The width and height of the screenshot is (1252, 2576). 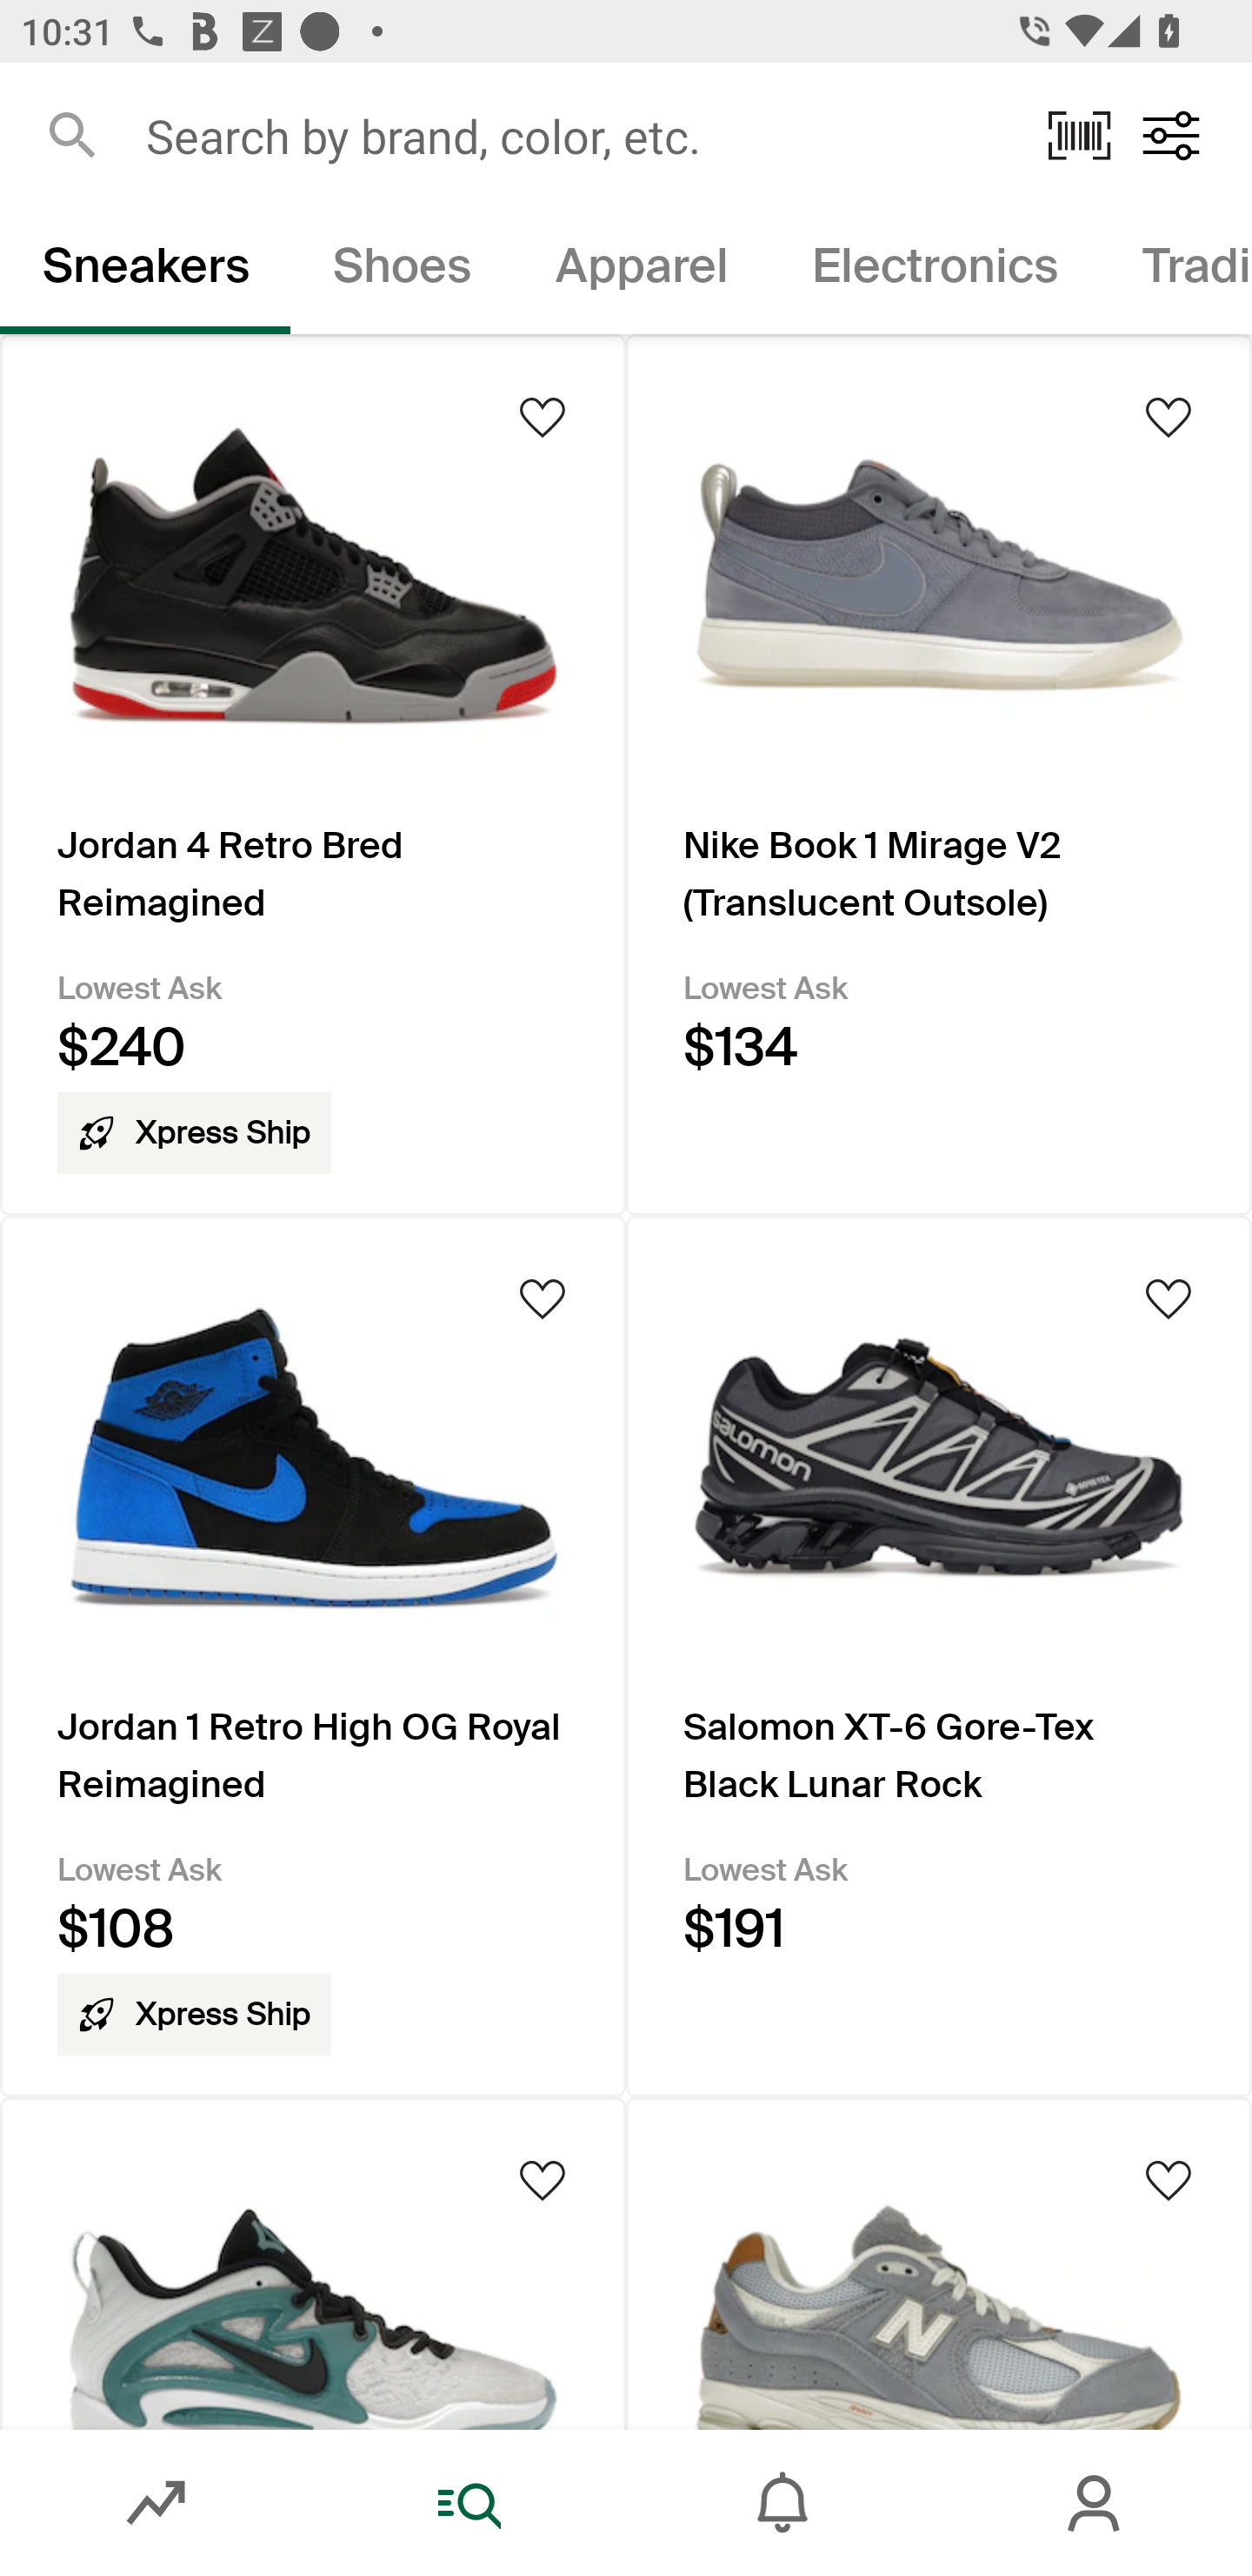 What do you see at coordinates (313, 2263) in the screenshot?
I see `Product Image` at bounding box center [313, 2263].